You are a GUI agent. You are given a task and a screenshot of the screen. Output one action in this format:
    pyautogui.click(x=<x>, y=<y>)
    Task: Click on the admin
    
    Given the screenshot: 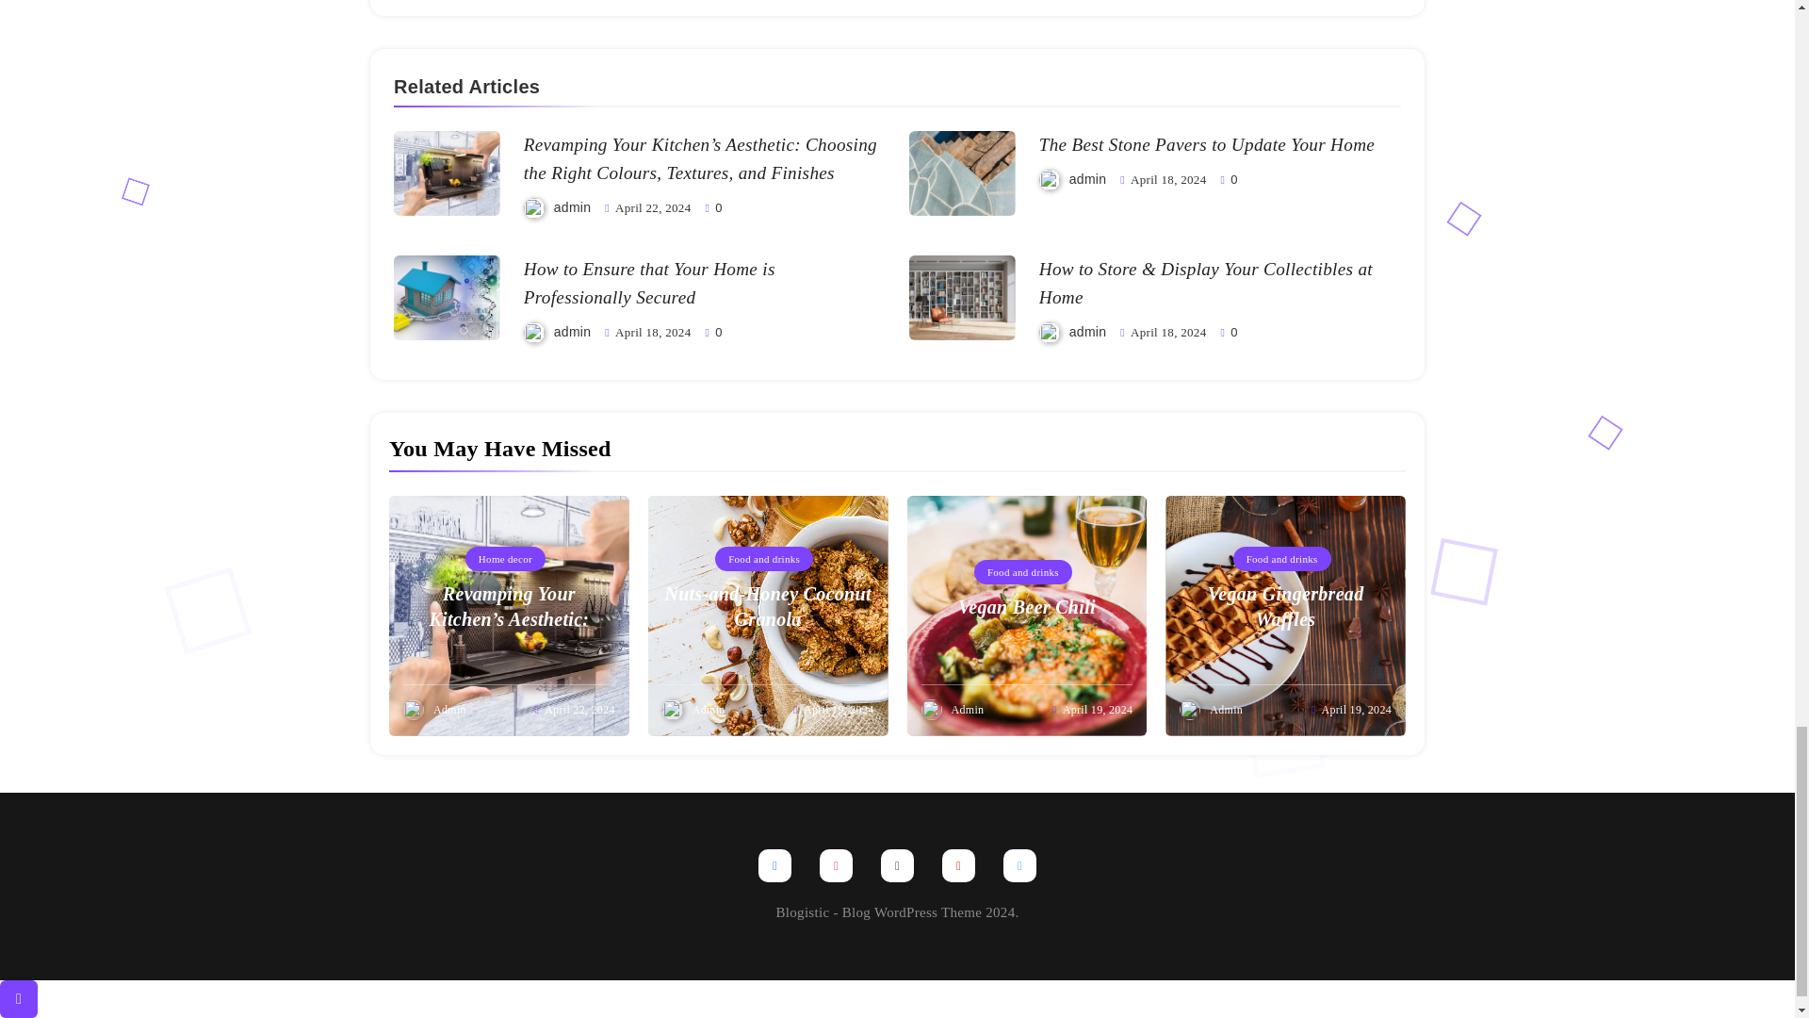 What is the action you would take?
    pyautogui.click(x=1087, y=179)
    